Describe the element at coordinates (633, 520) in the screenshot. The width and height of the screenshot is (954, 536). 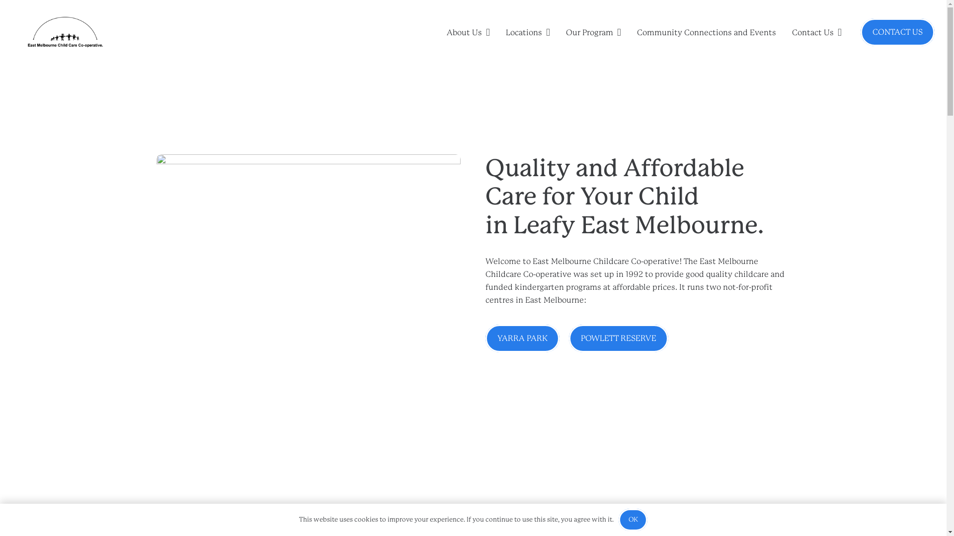
I see `OK` at that location.